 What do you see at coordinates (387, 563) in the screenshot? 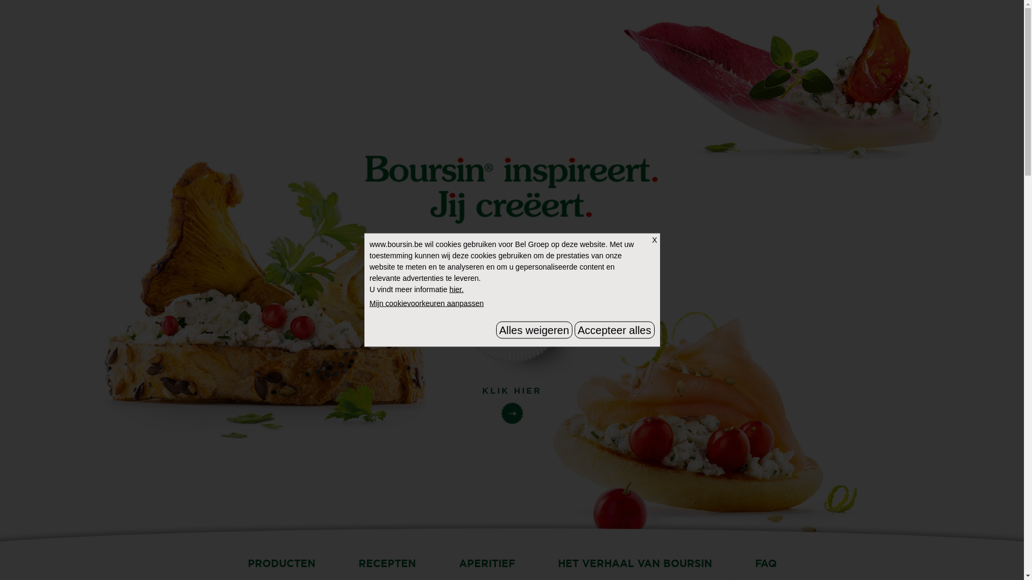
I see `RECEPTEN` at bounding box center [387, 563].